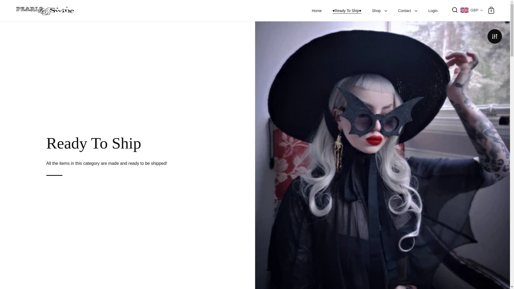  Describe the element at coordinates (433, 11) in the screenshot. I see `Login` at that location.